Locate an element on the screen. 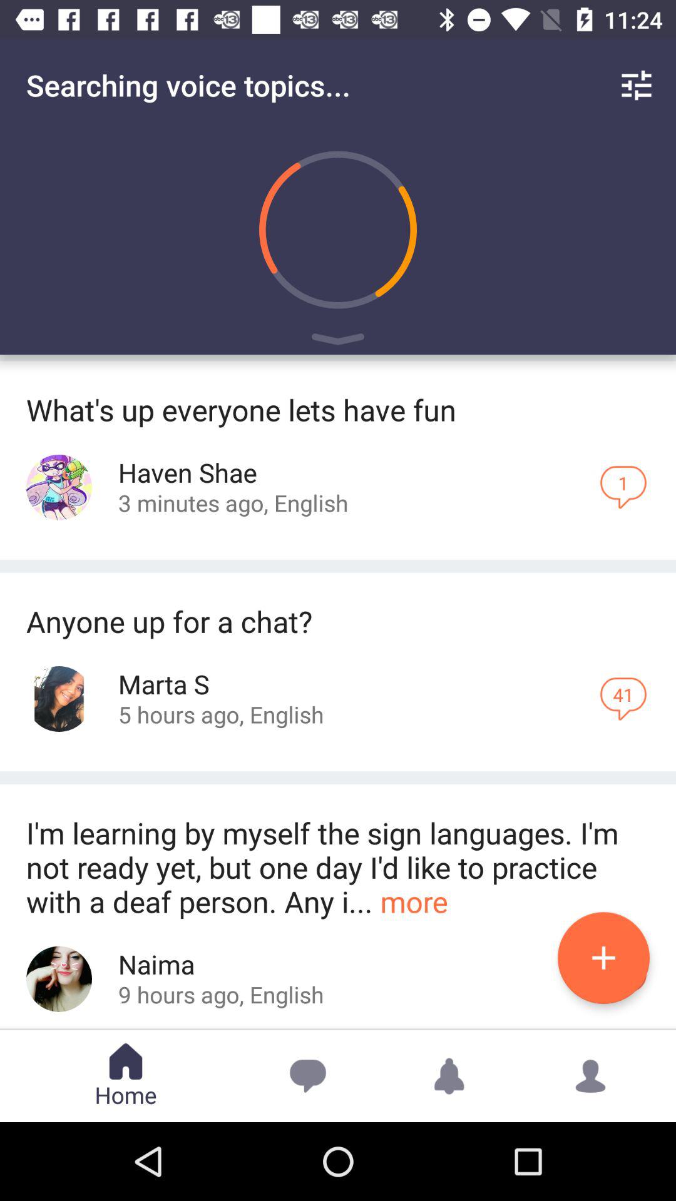 Image resolution: width=676 pixels, height=1201 pixels. click on the symbol at the bottom right of the page is located at coordinates (591, 1076).